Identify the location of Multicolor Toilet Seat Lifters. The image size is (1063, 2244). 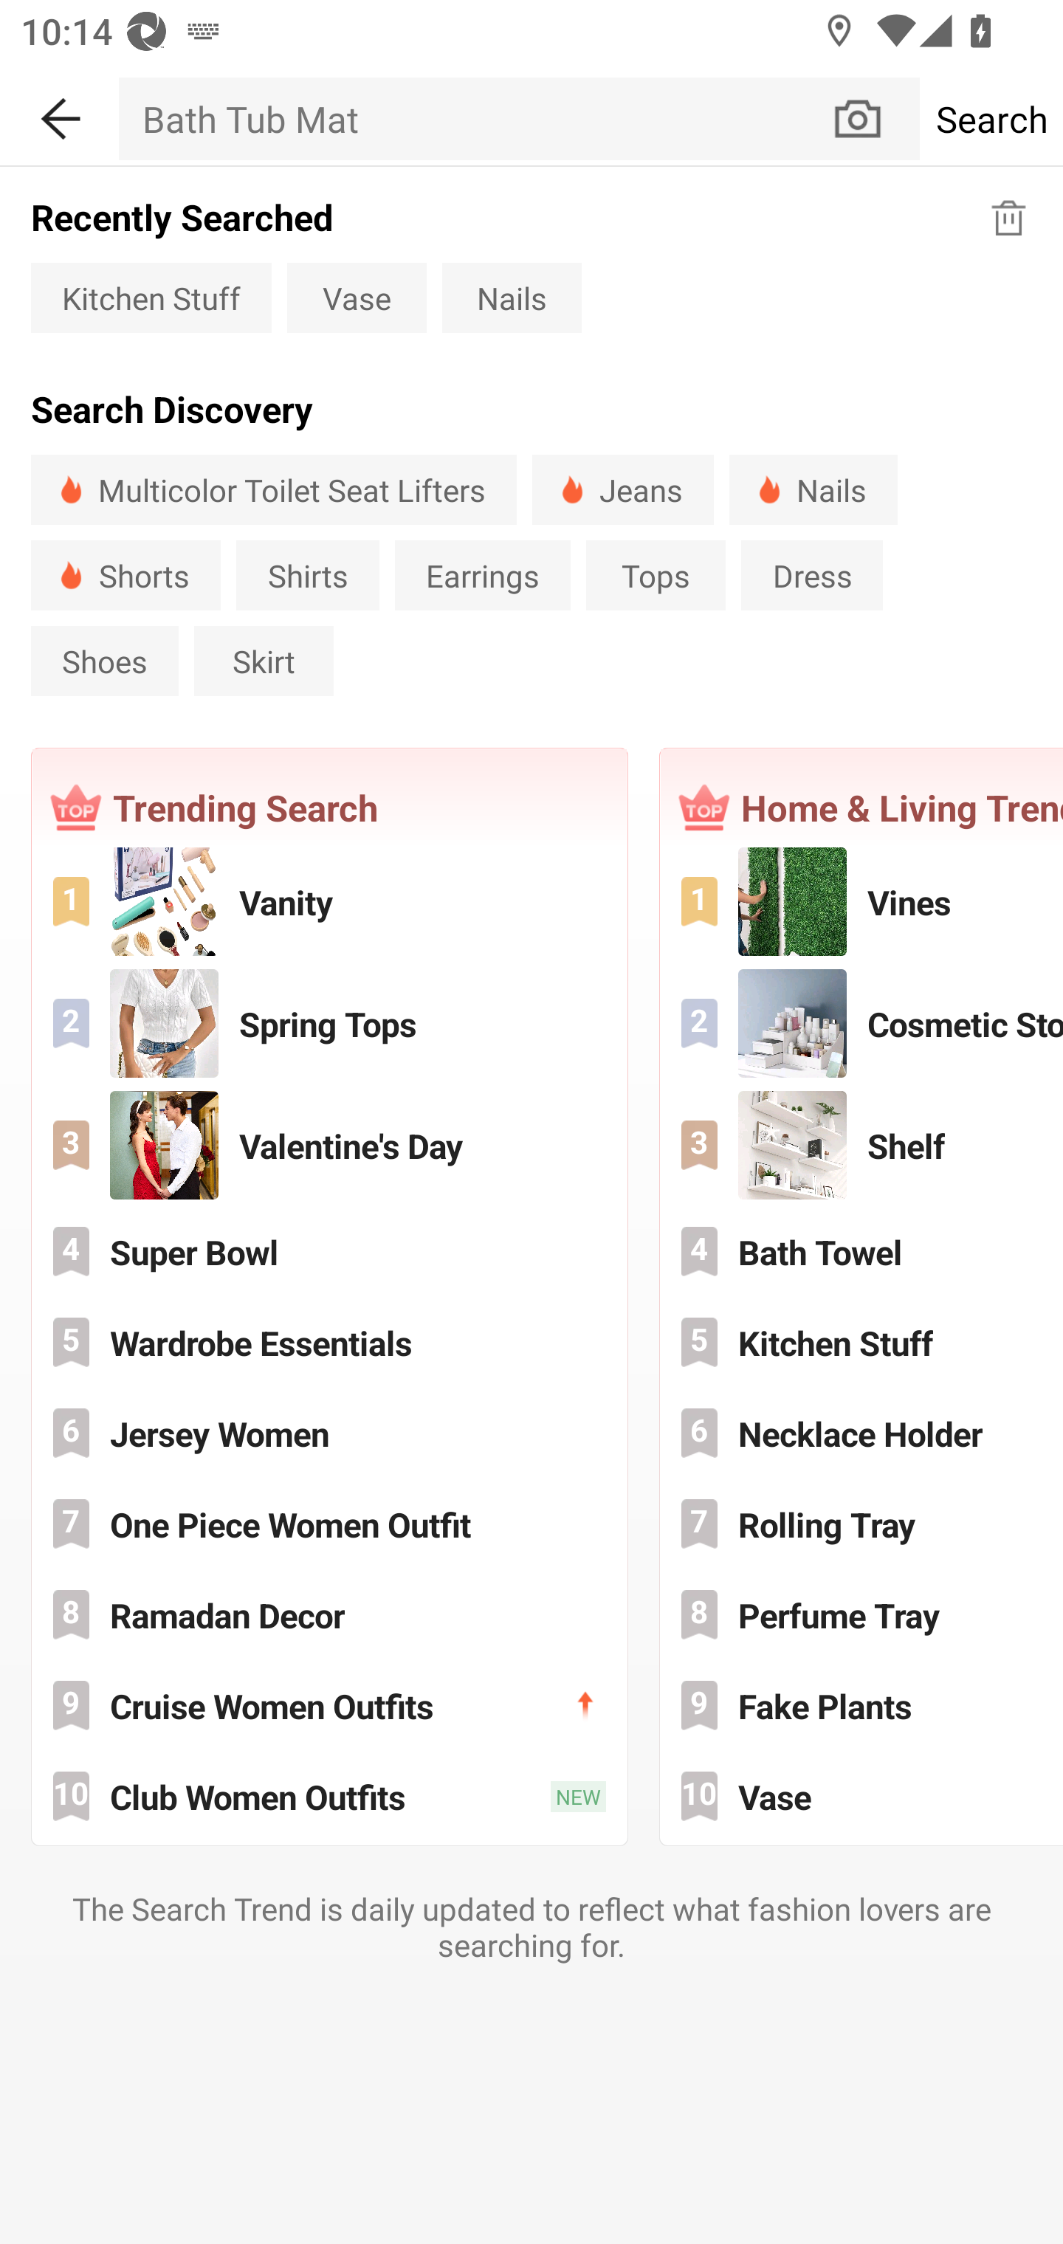
(273, 490).